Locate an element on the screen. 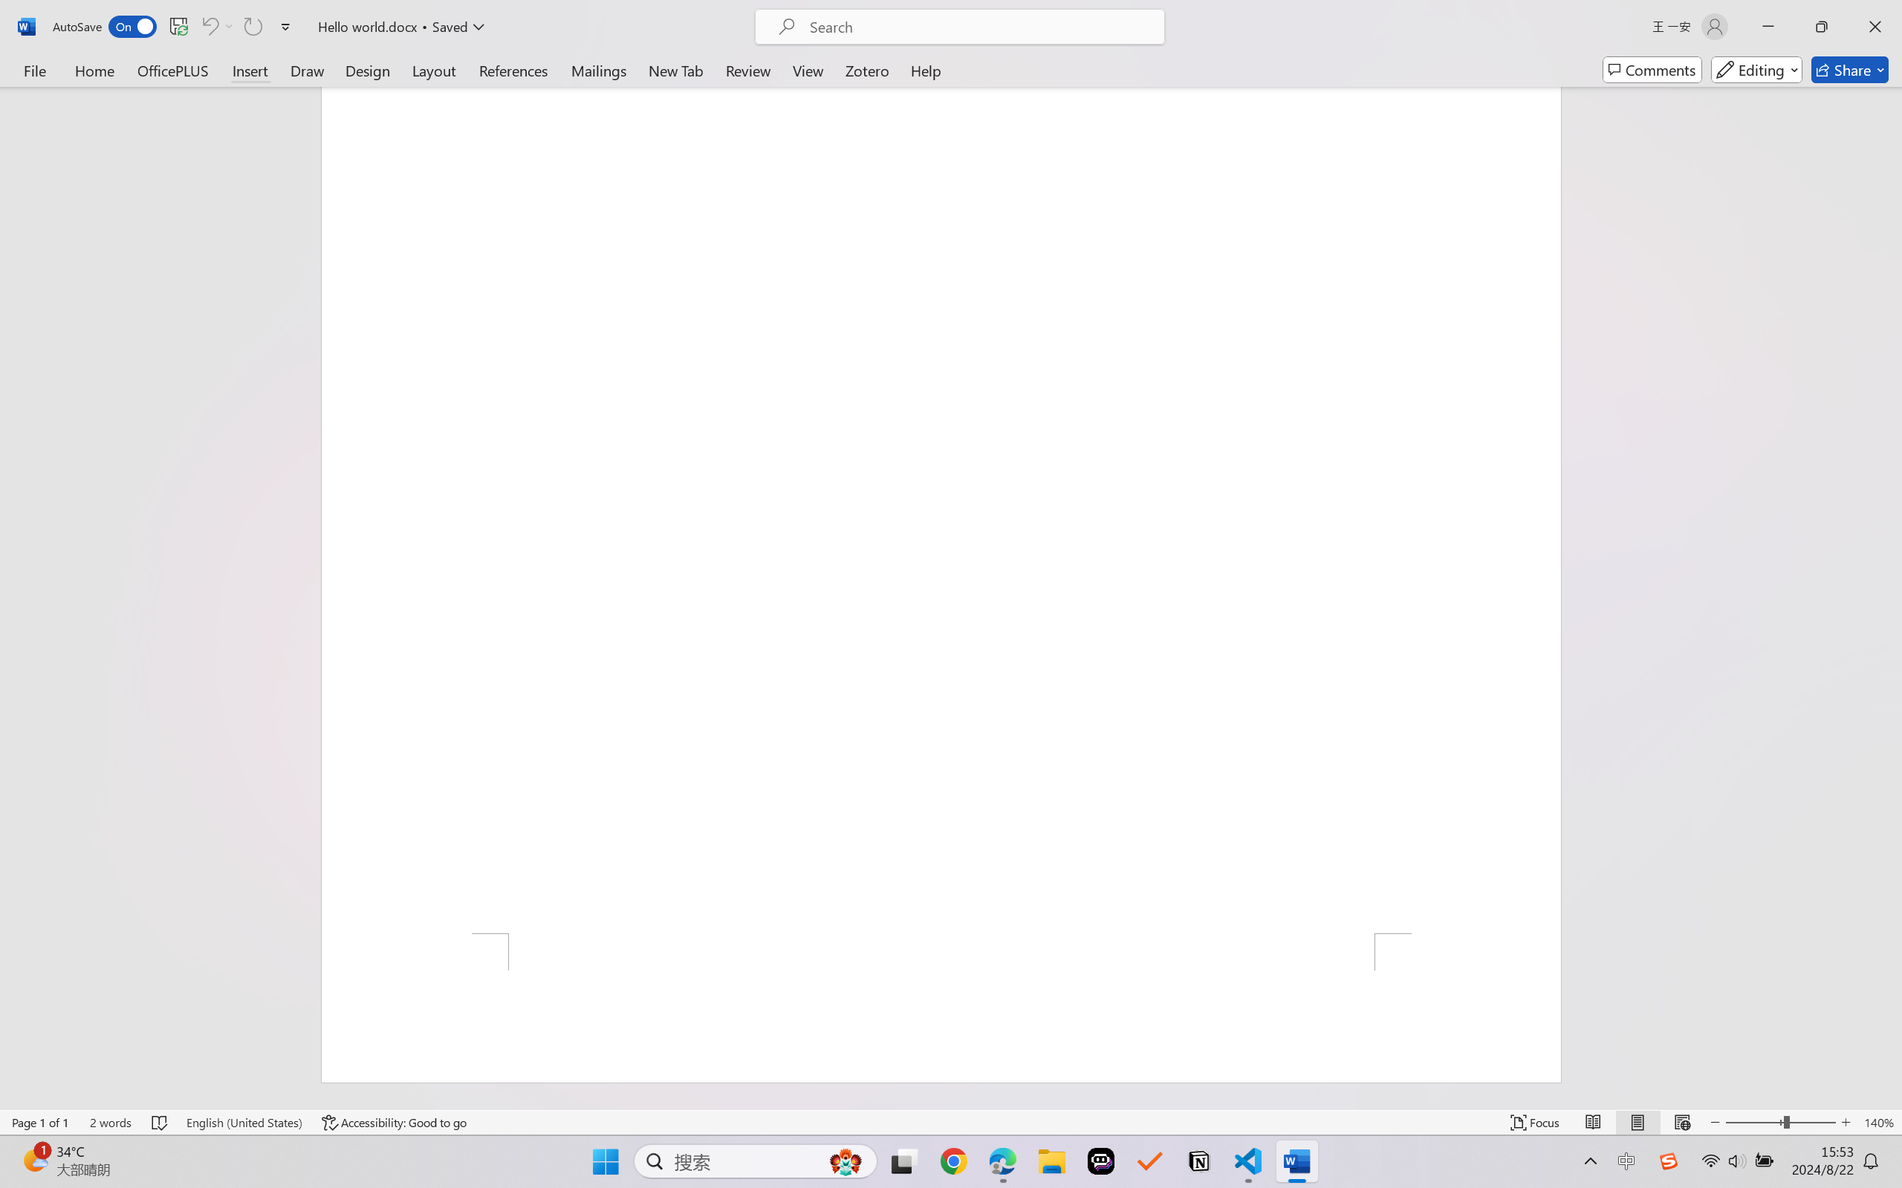 Image resolution: width=1902 pixels, height=1188 pixels. Quick Access Toolbar is located at coordinates (175, 27).